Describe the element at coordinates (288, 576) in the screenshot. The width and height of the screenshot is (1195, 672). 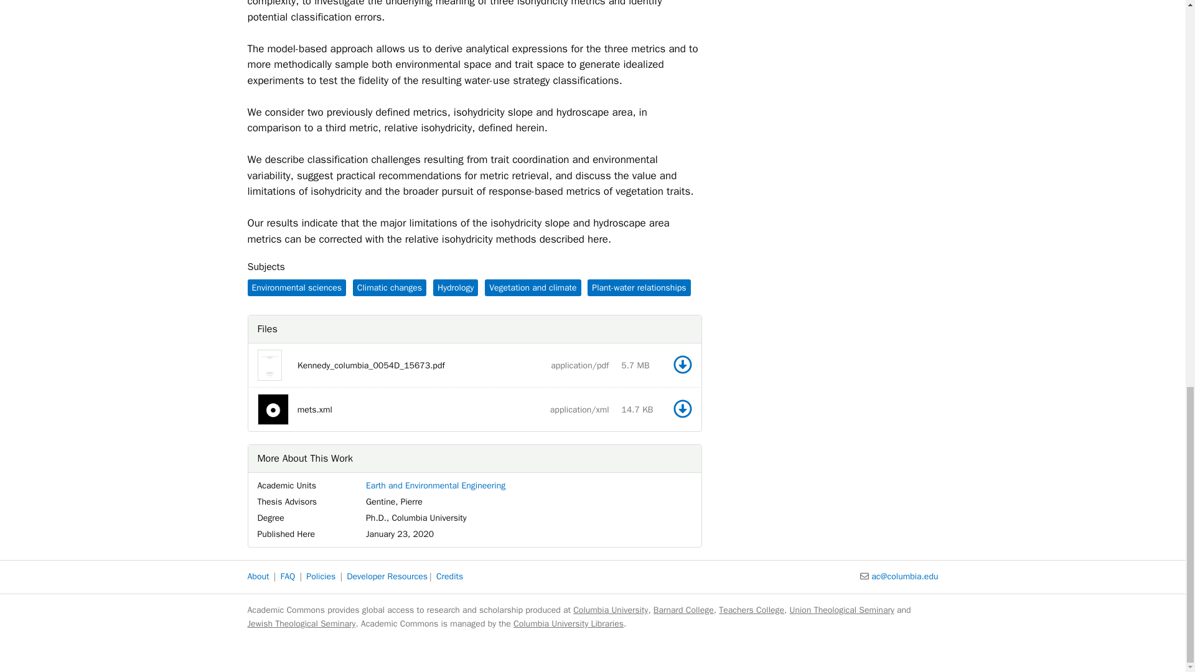
I see `FAQ` at that location.